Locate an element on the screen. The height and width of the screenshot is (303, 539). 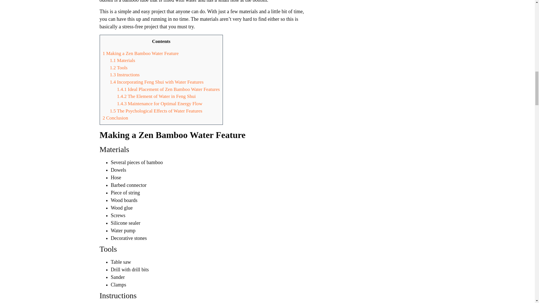
1.2 Tools is located at coordinates (118, 68).